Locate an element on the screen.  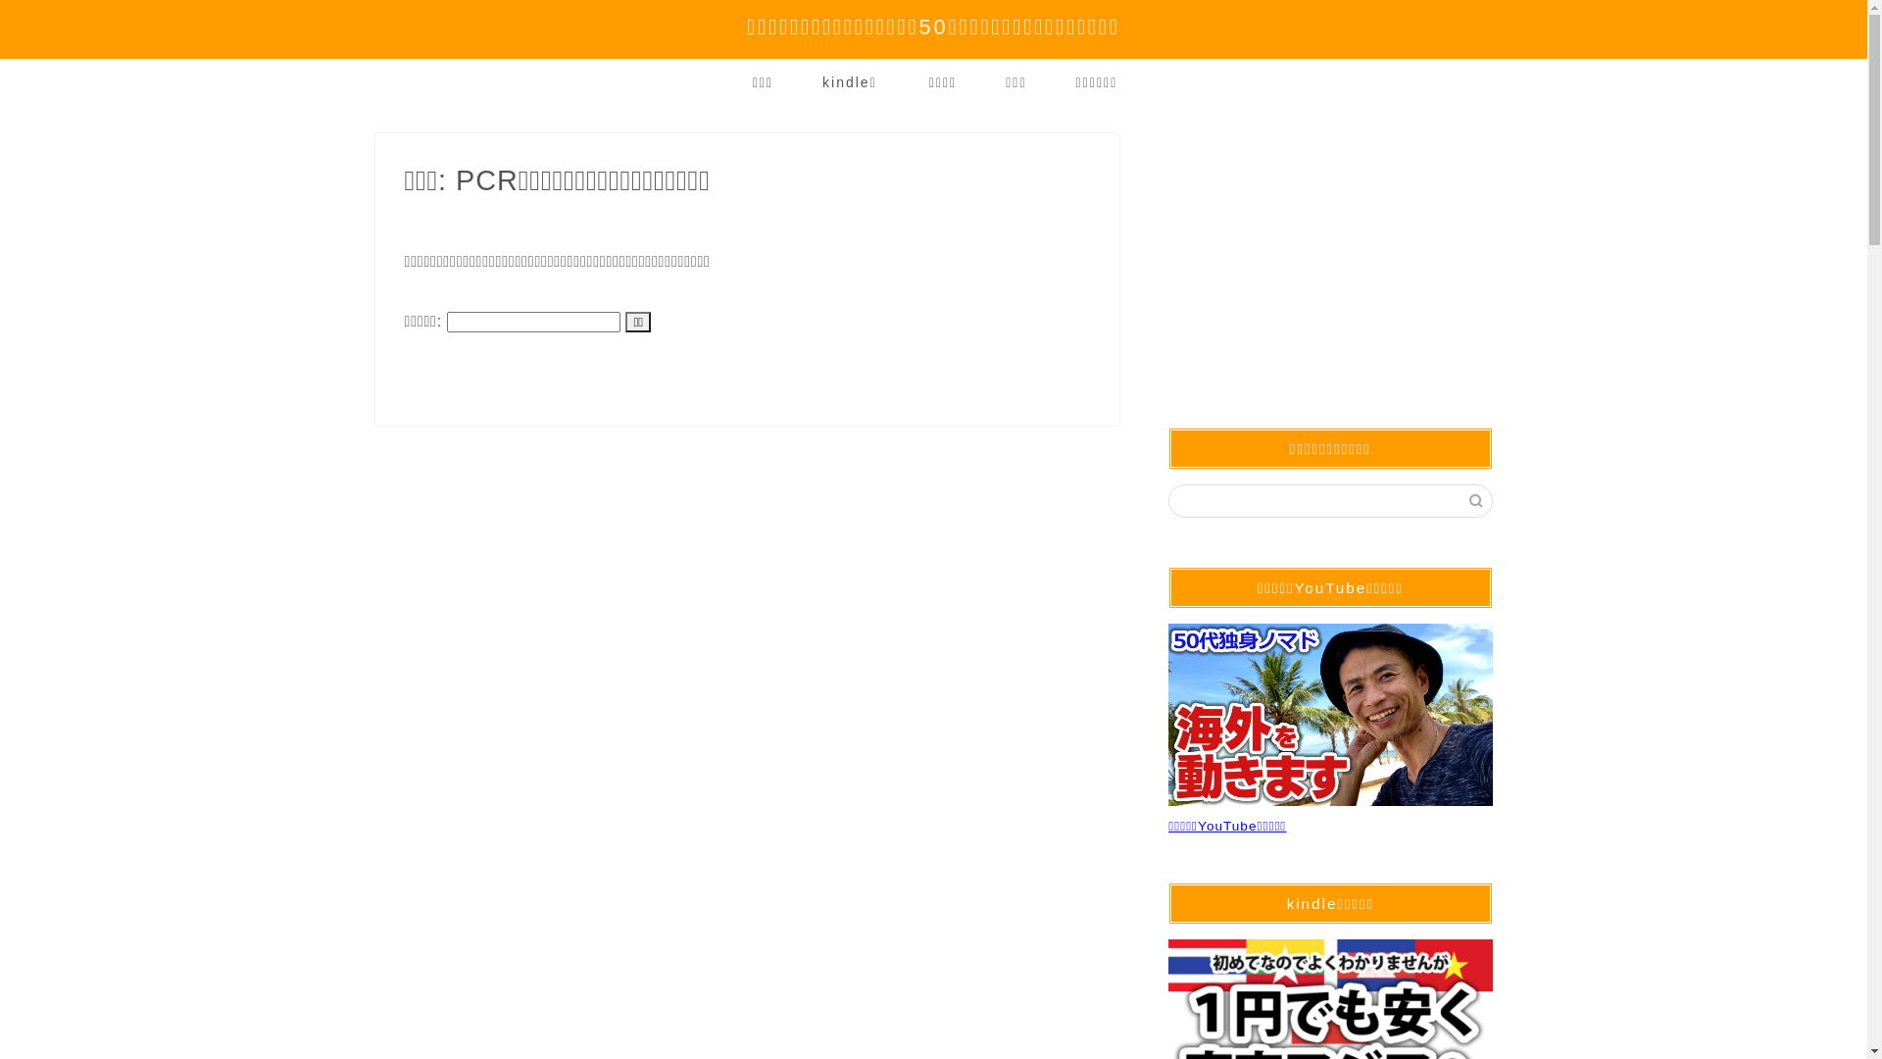
Advertisement is located at coordinates (1330, 256).